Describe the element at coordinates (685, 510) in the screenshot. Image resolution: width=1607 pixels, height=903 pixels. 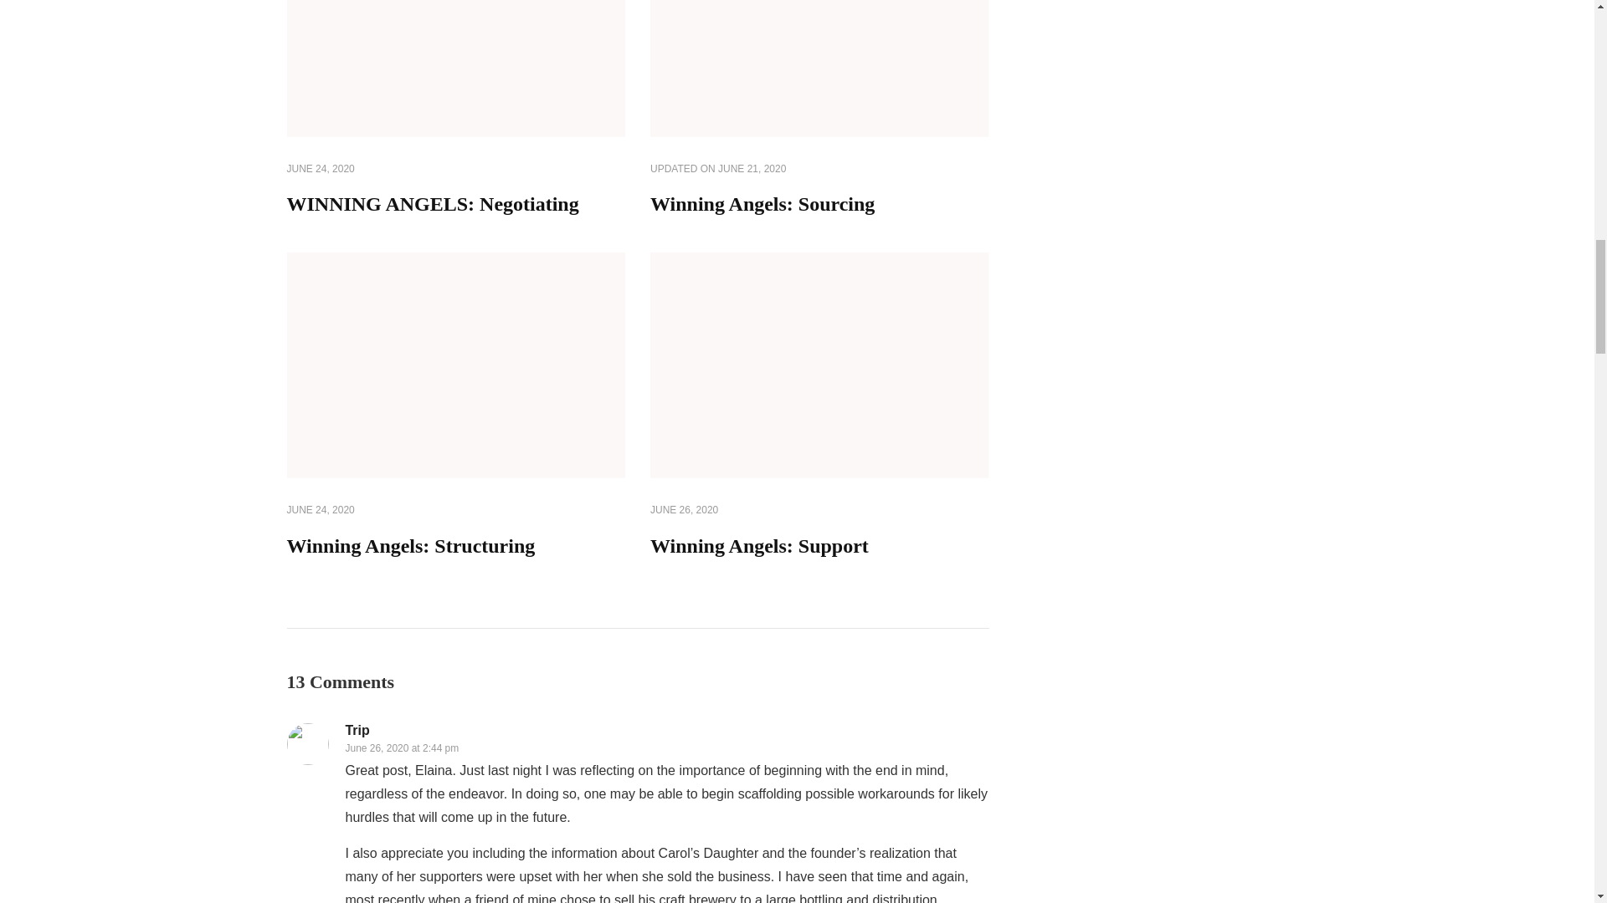
I see `JUNE 26, 2020` at that location.